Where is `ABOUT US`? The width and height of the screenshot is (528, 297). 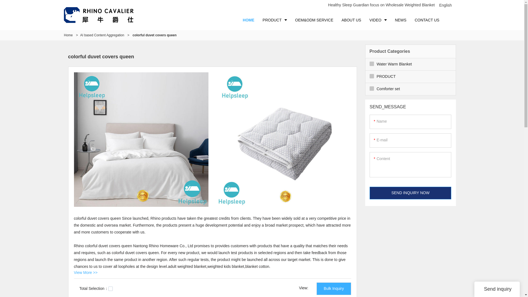 ABOUT US is located at coordinates (351, 20).